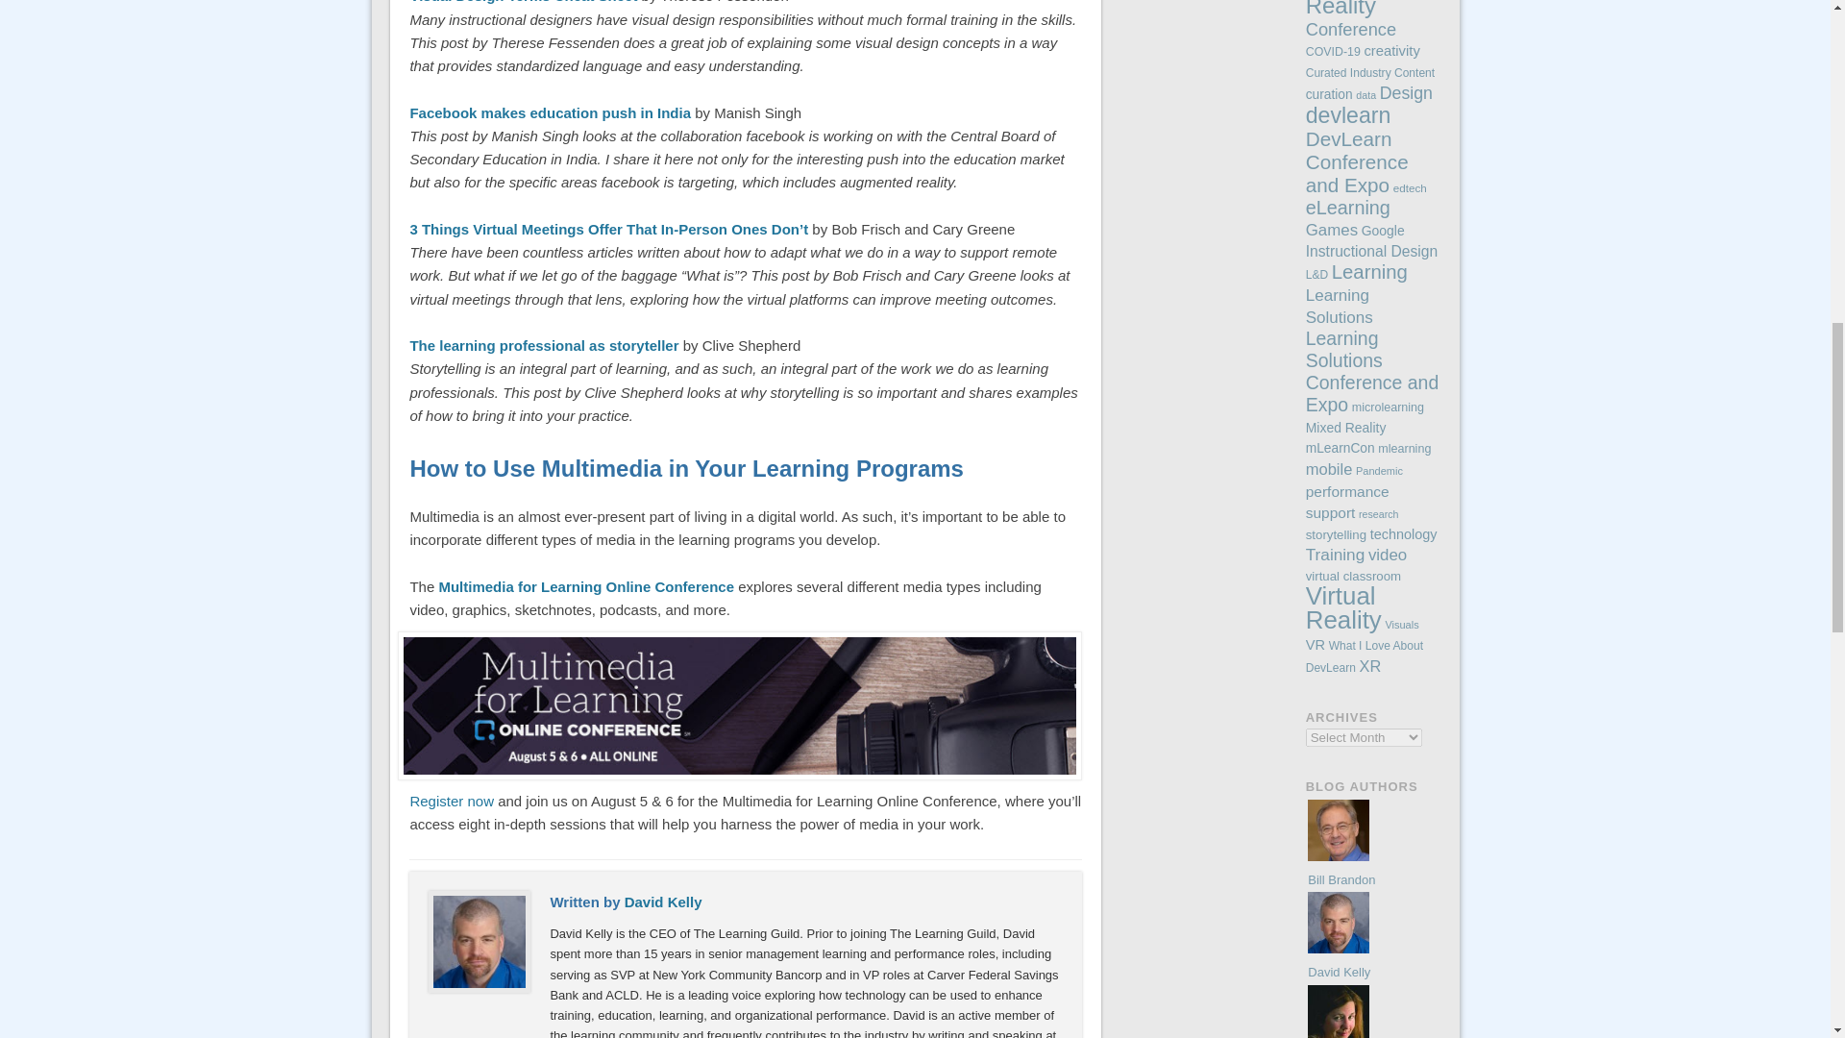 The width and height of the screenshot is (1845, 1038). I want to click on Multimedia for Learning Online Conference, so click(586, 586).